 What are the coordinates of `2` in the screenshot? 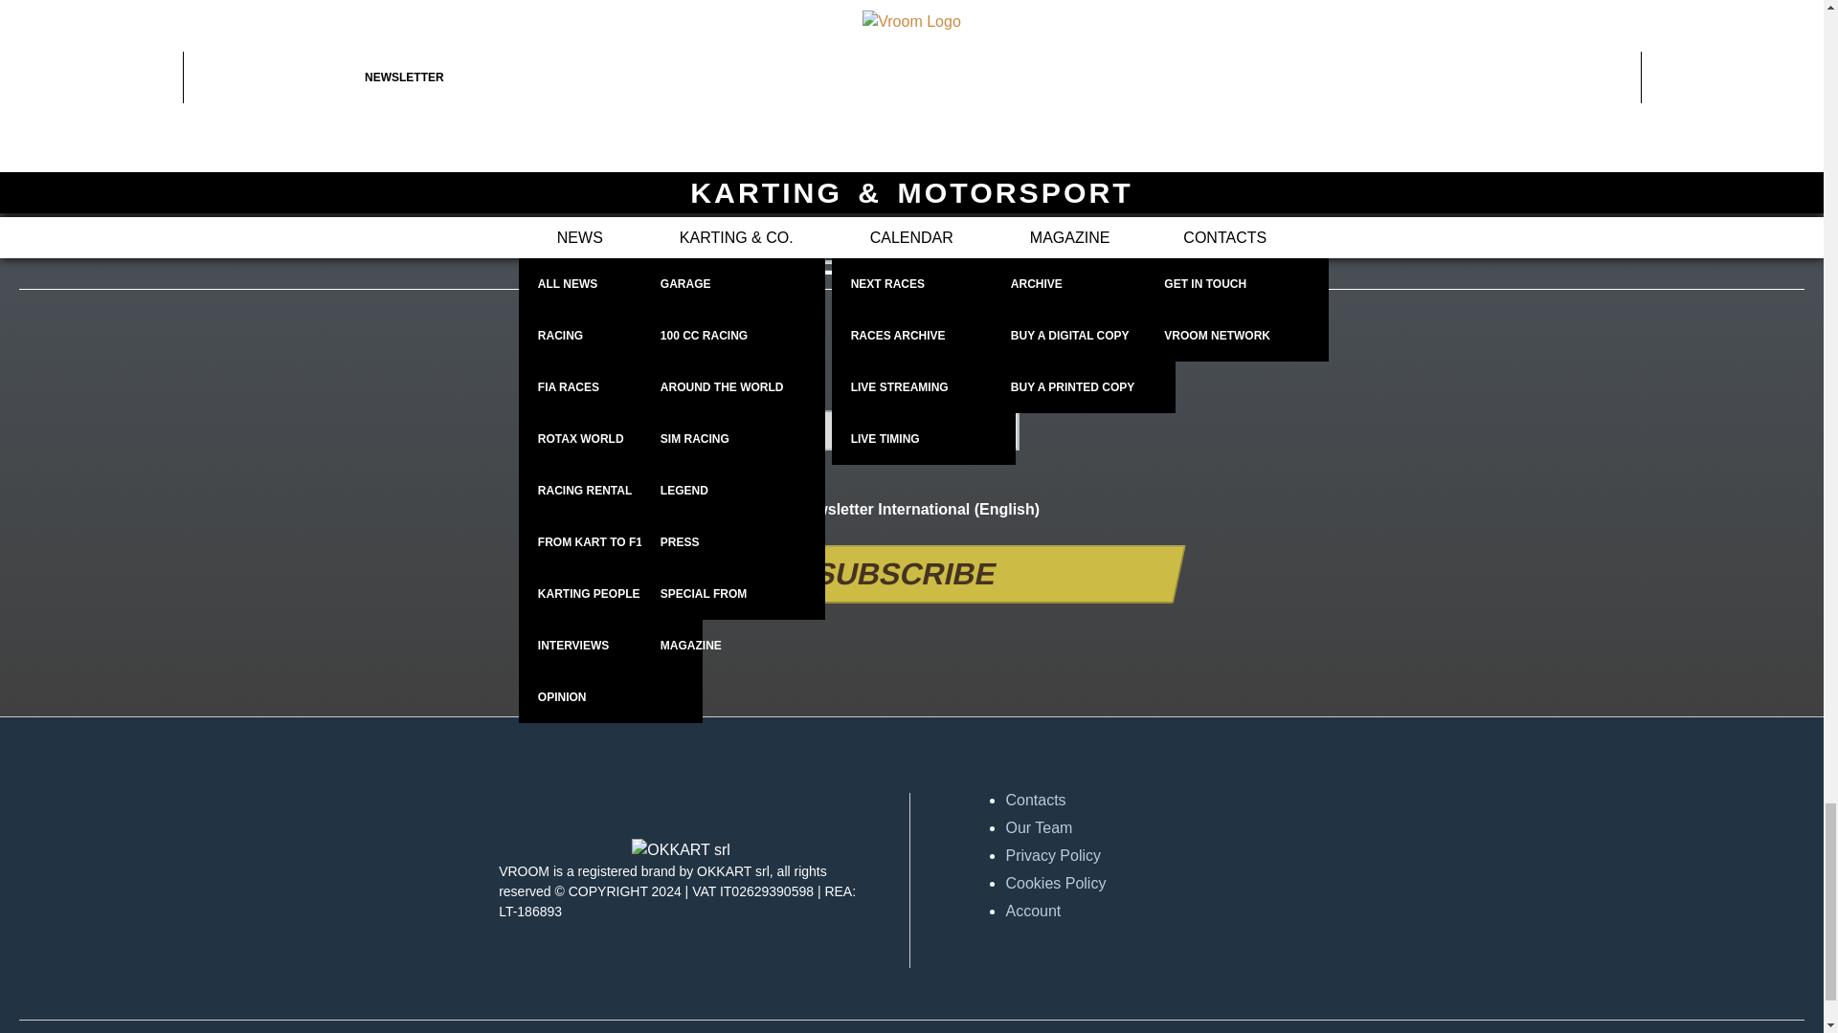 It's located at (785, 507).